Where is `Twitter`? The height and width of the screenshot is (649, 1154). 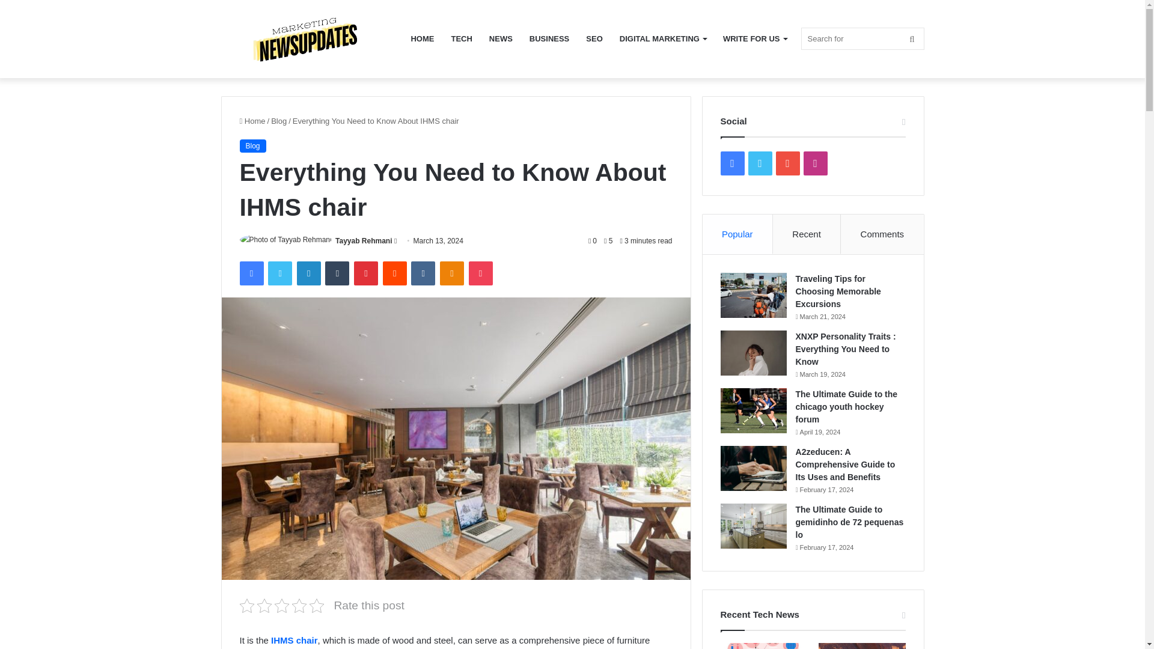
Twitter is located at coordinates (279, 273).